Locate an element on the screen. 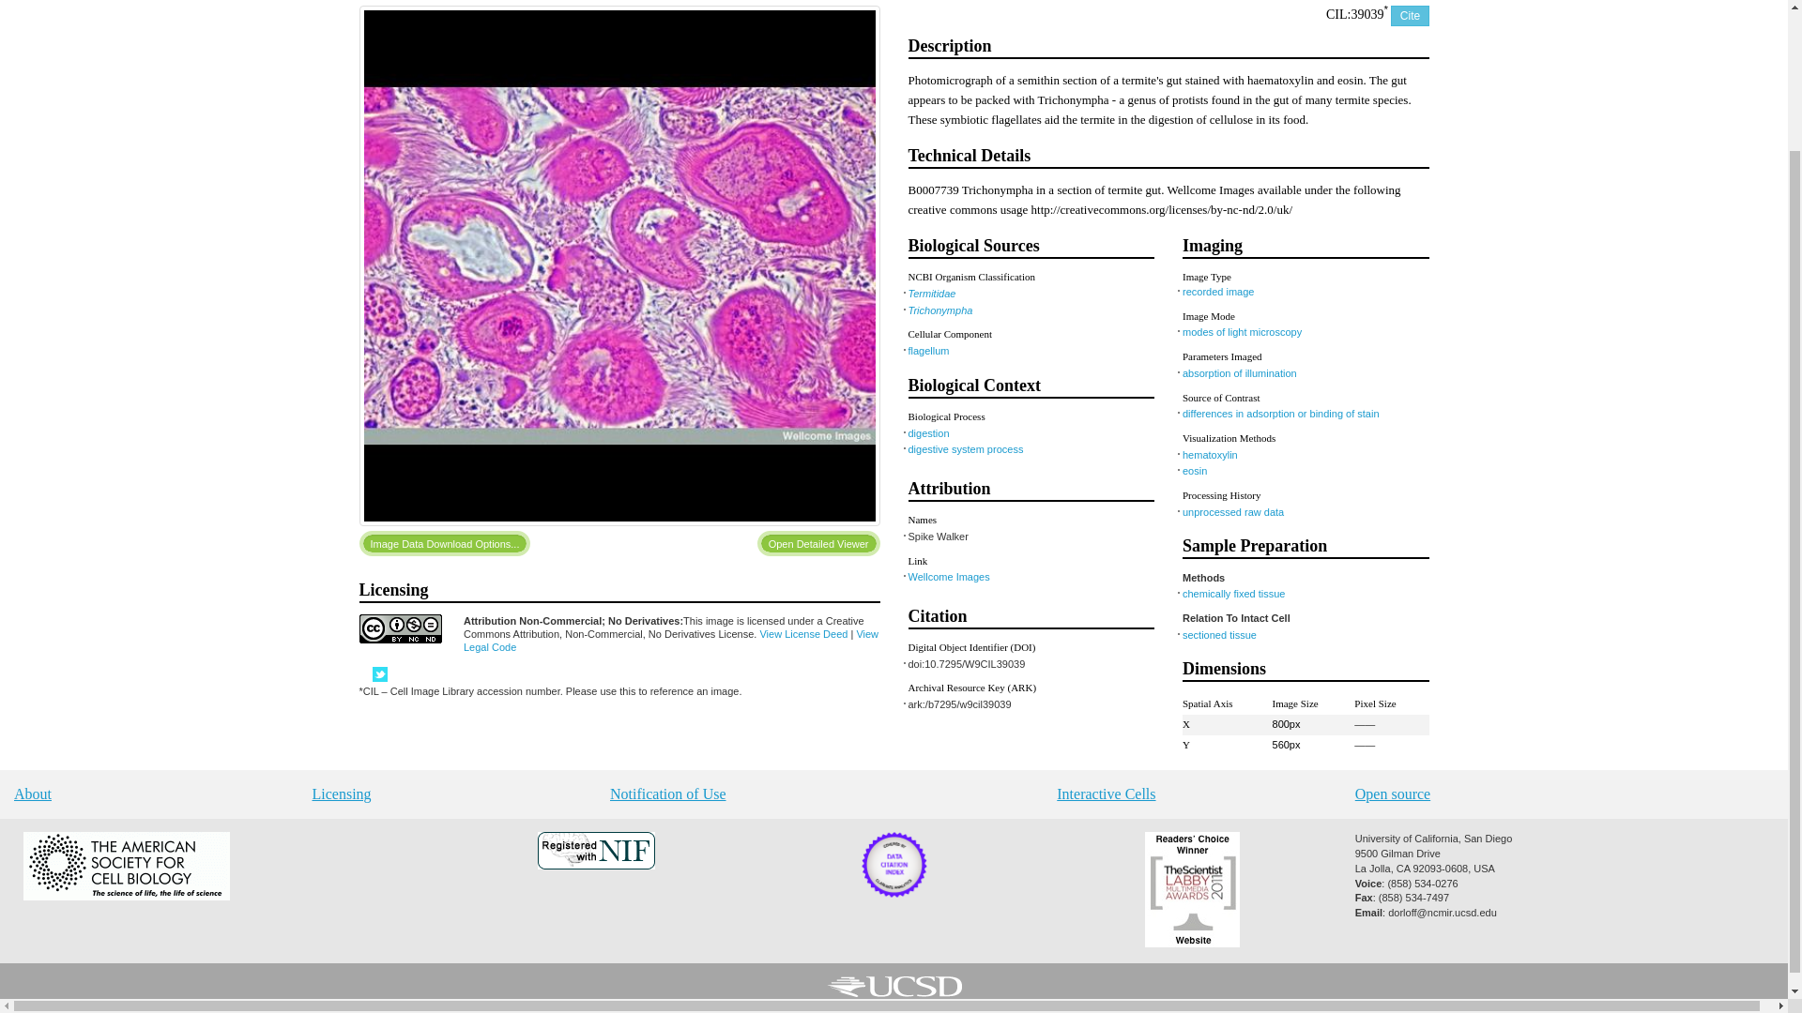 The image size is (1802, 1013).  Cite  is located at coordinates (1410, 16).